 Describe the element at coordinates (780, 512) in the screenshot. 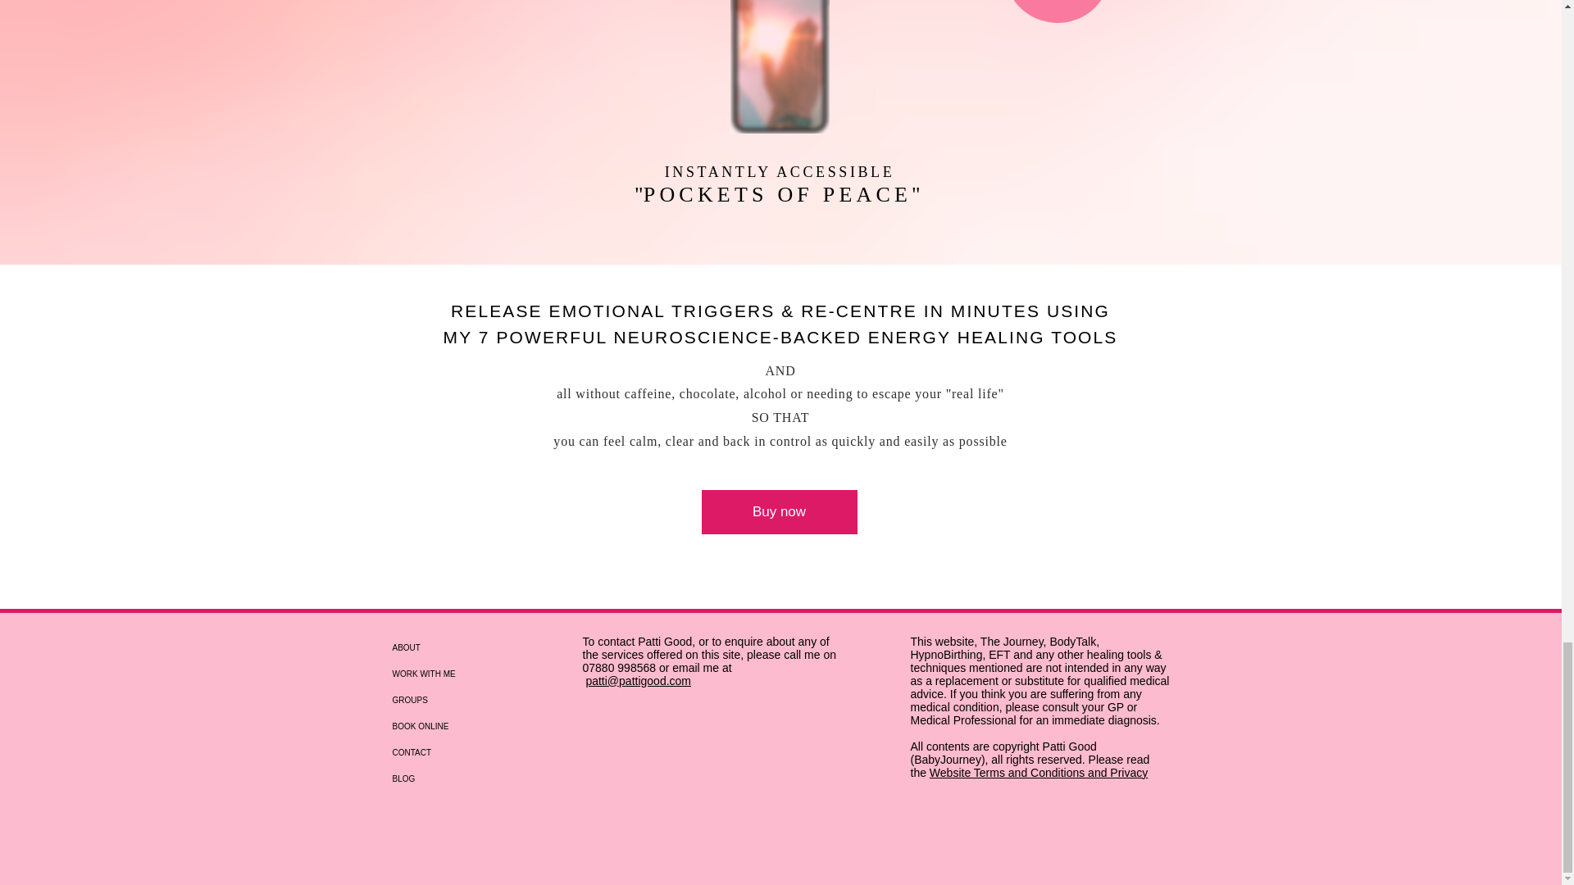

I see `Buy now` at that location.